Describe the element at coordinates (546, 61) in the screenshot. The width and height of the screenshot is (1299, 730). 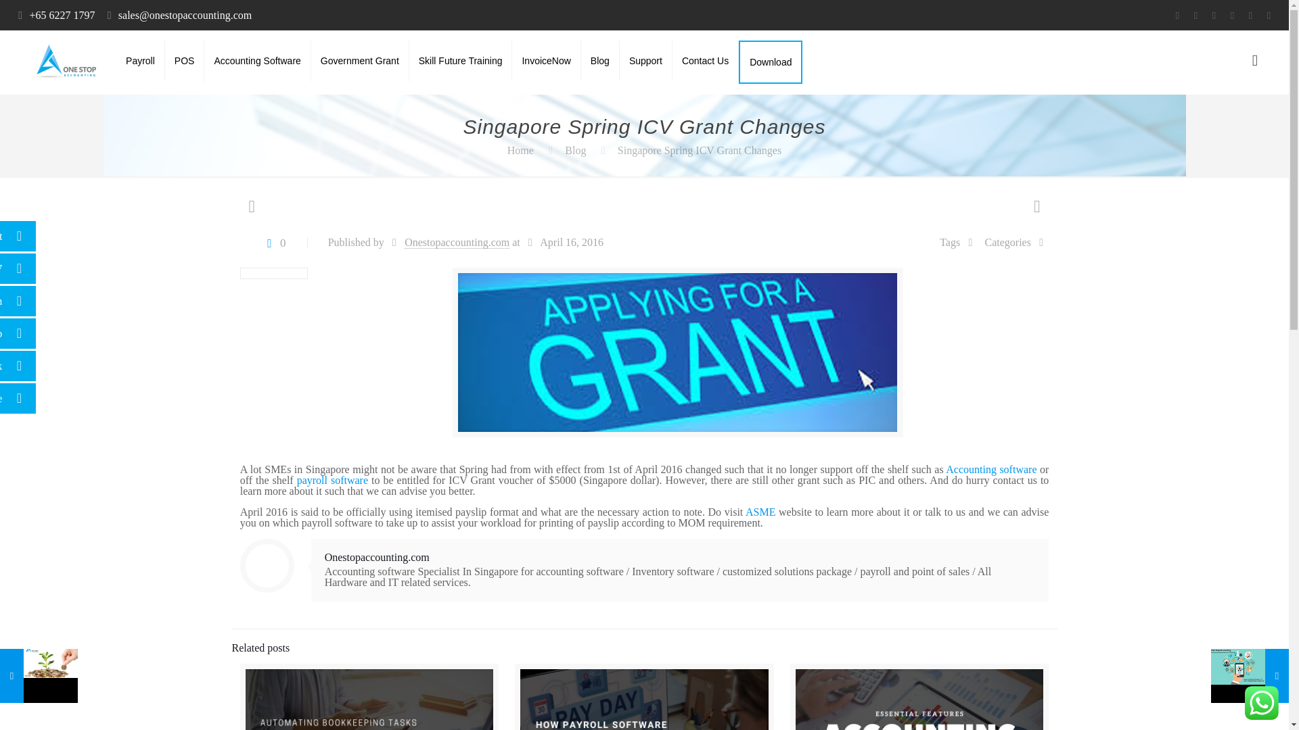
I see `InvoiceNow` at that location.